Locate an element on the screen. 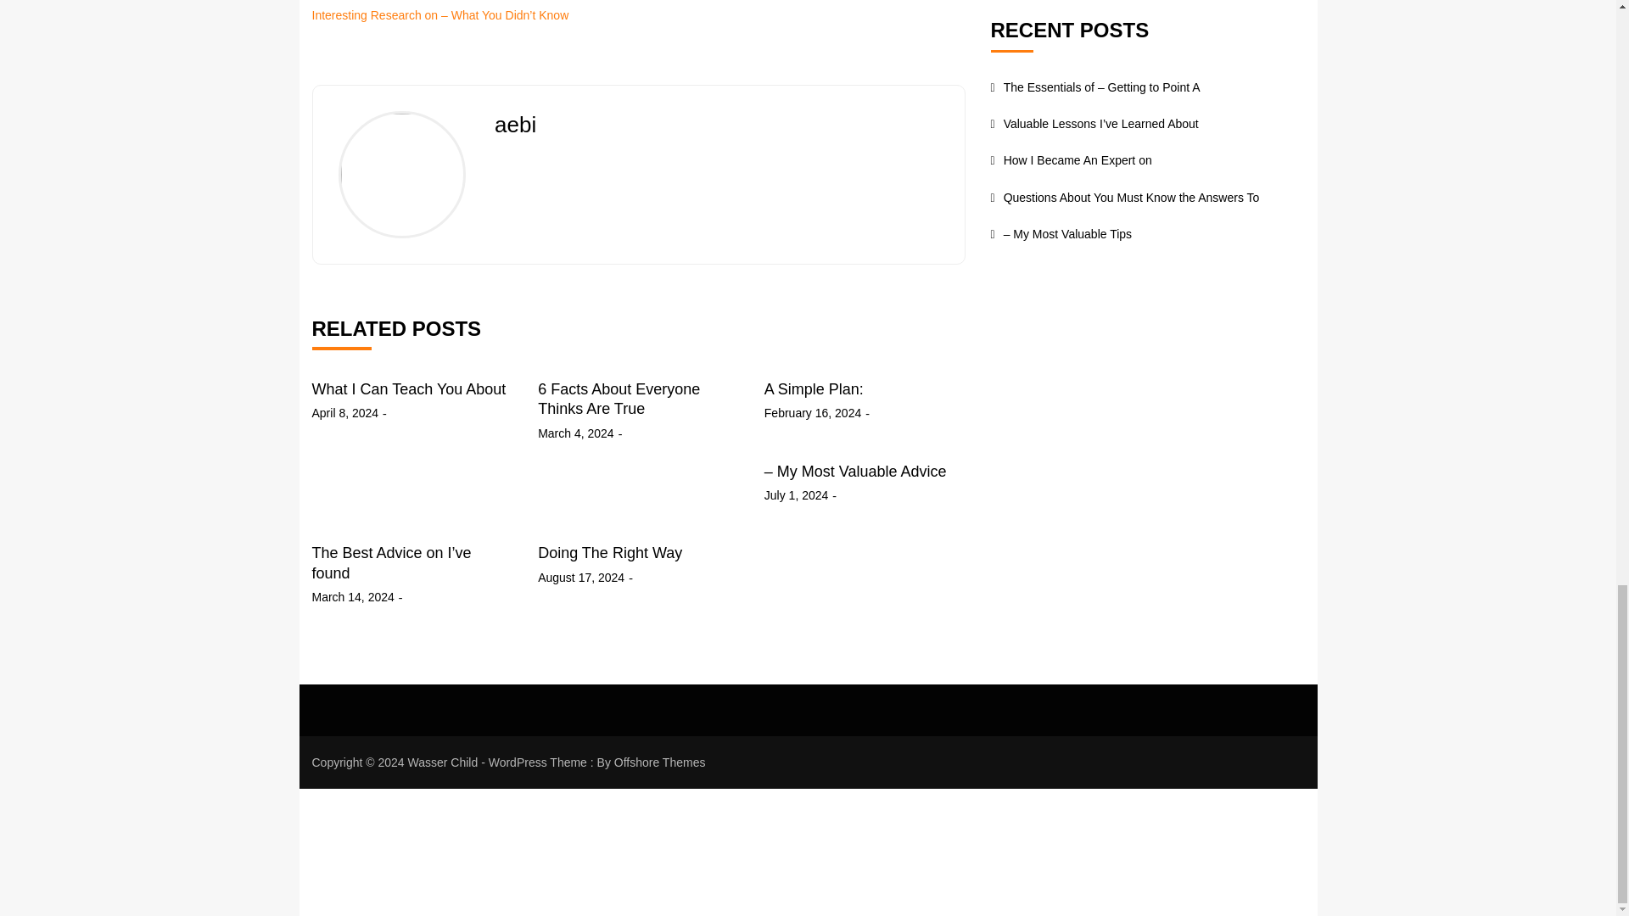 The width and height of the screenshot is (1629, 916). 6 Facts About Everyone Thinks Are True is located at coordinates (619, 399).